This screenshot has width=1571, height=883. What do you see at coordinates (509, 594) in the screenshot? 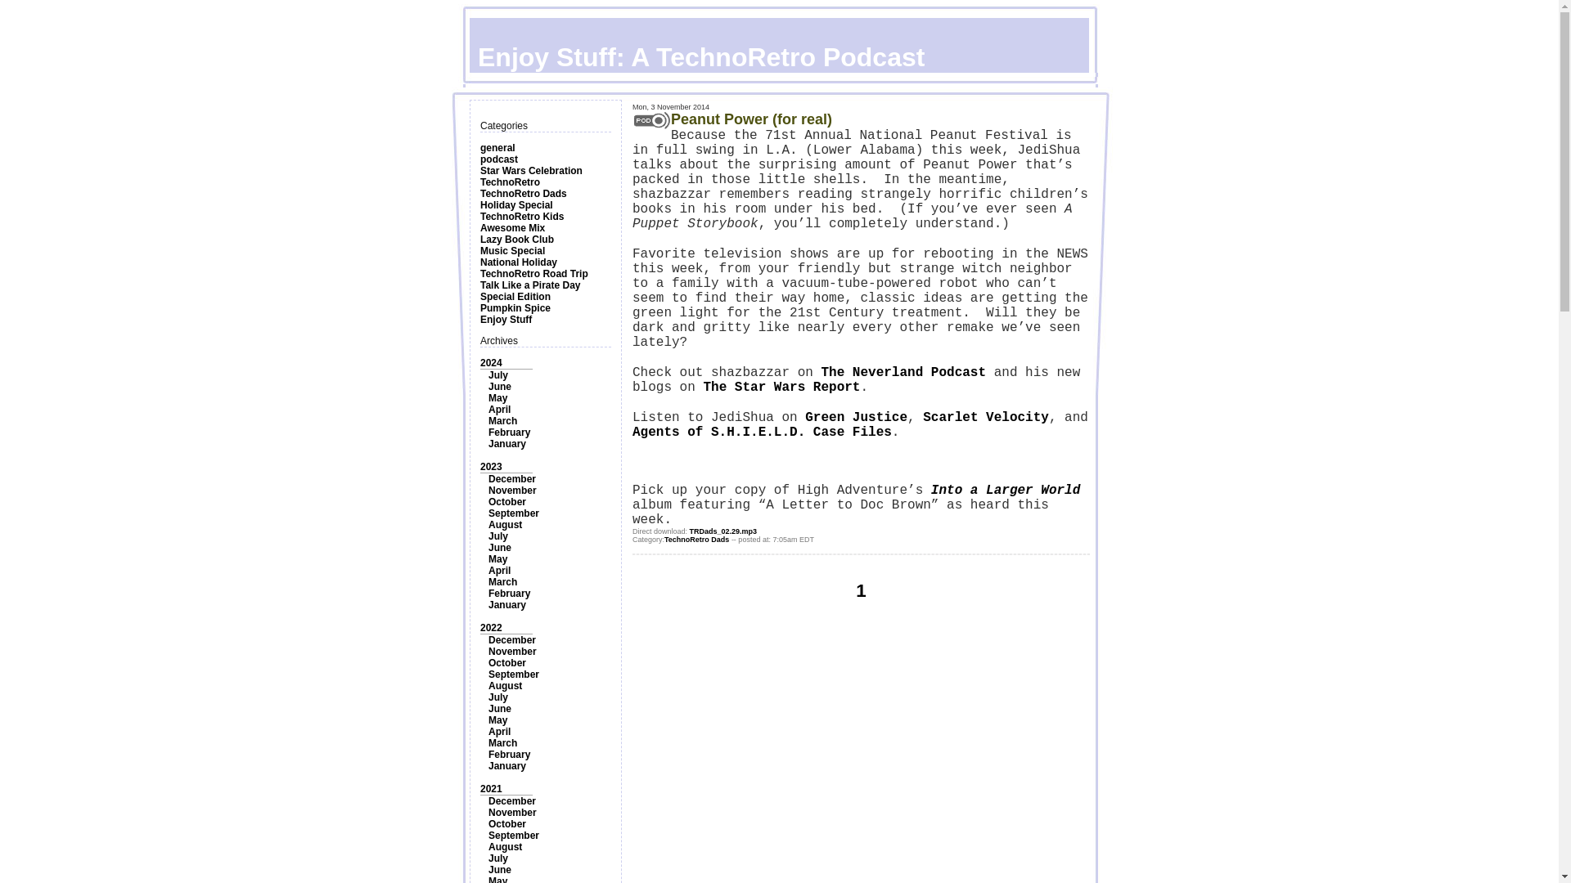
I see `February` at bounding box center [509, 594].